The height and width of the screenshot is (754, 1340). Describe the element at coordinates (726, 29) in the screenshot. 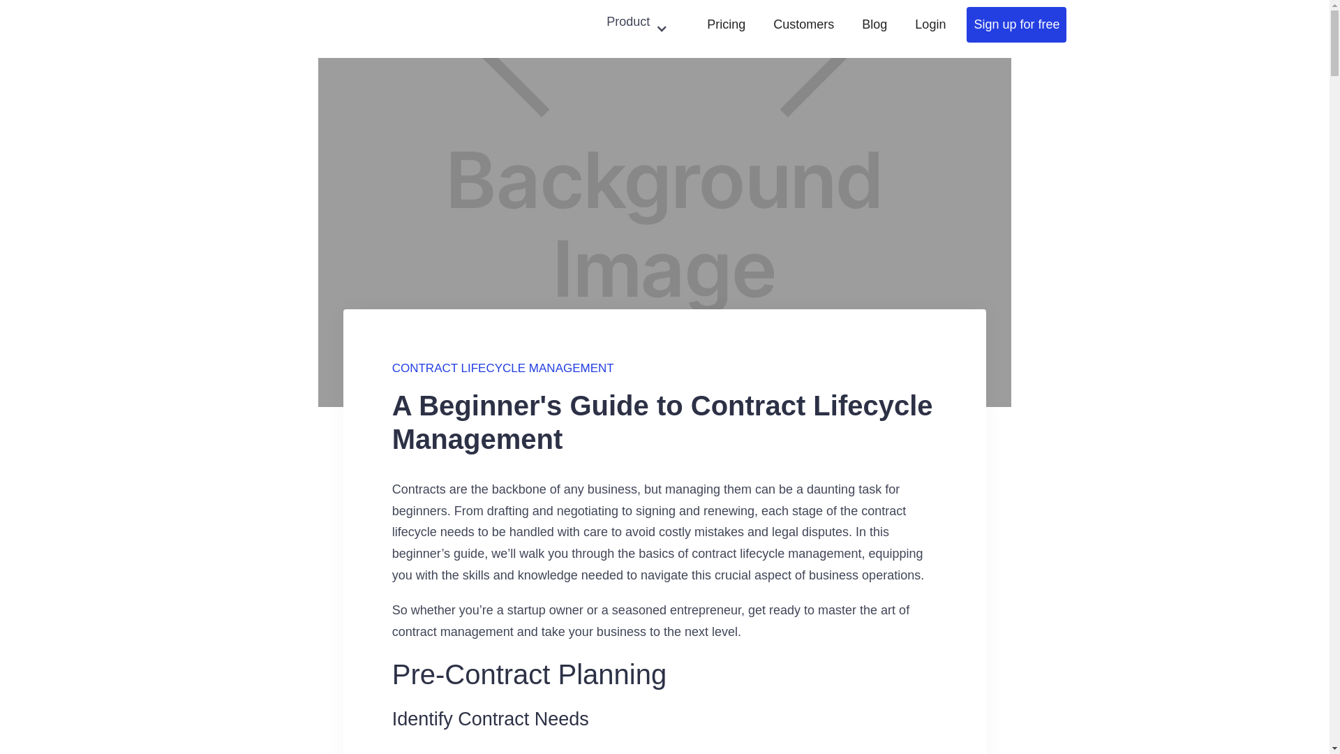

I see `Pricing` at that location.